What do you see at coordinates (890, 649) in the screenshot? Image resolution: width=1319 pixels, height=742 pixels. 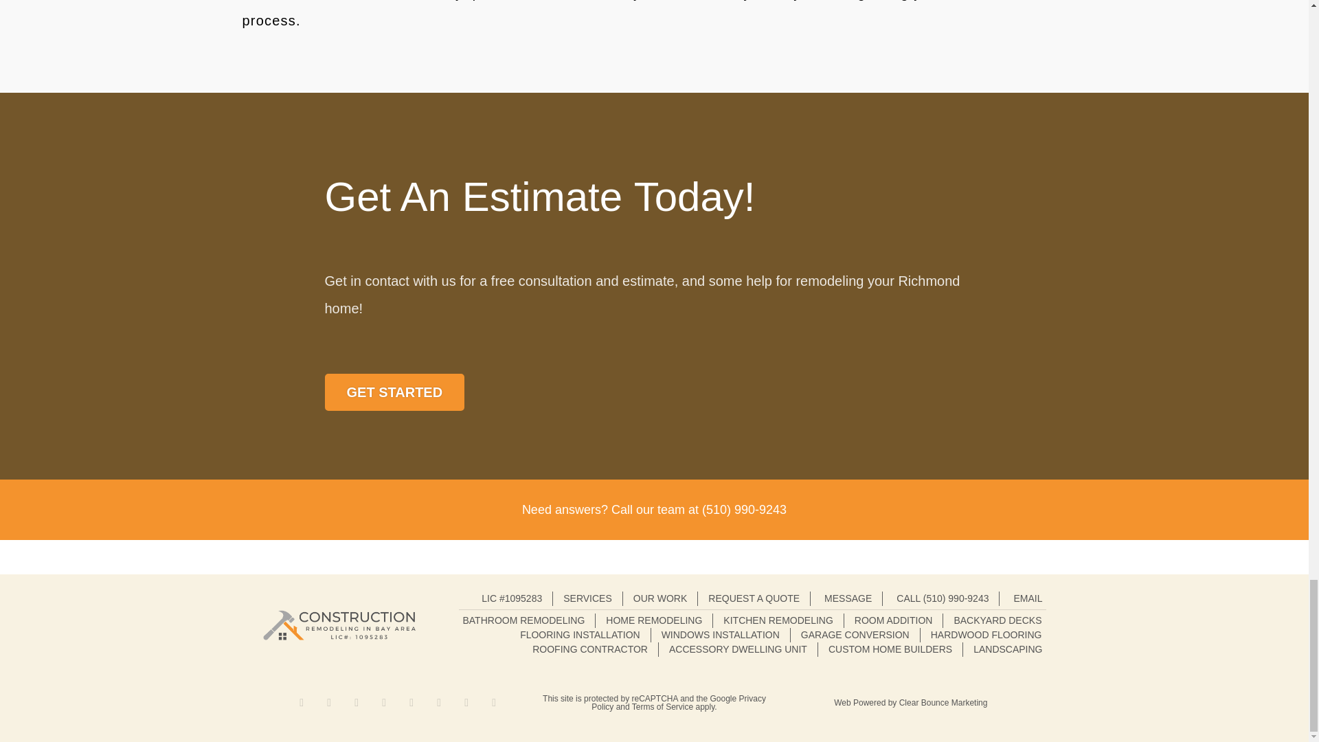 I see `CUSTOM HOME BUILDERS` at bounding box center [890, 649].